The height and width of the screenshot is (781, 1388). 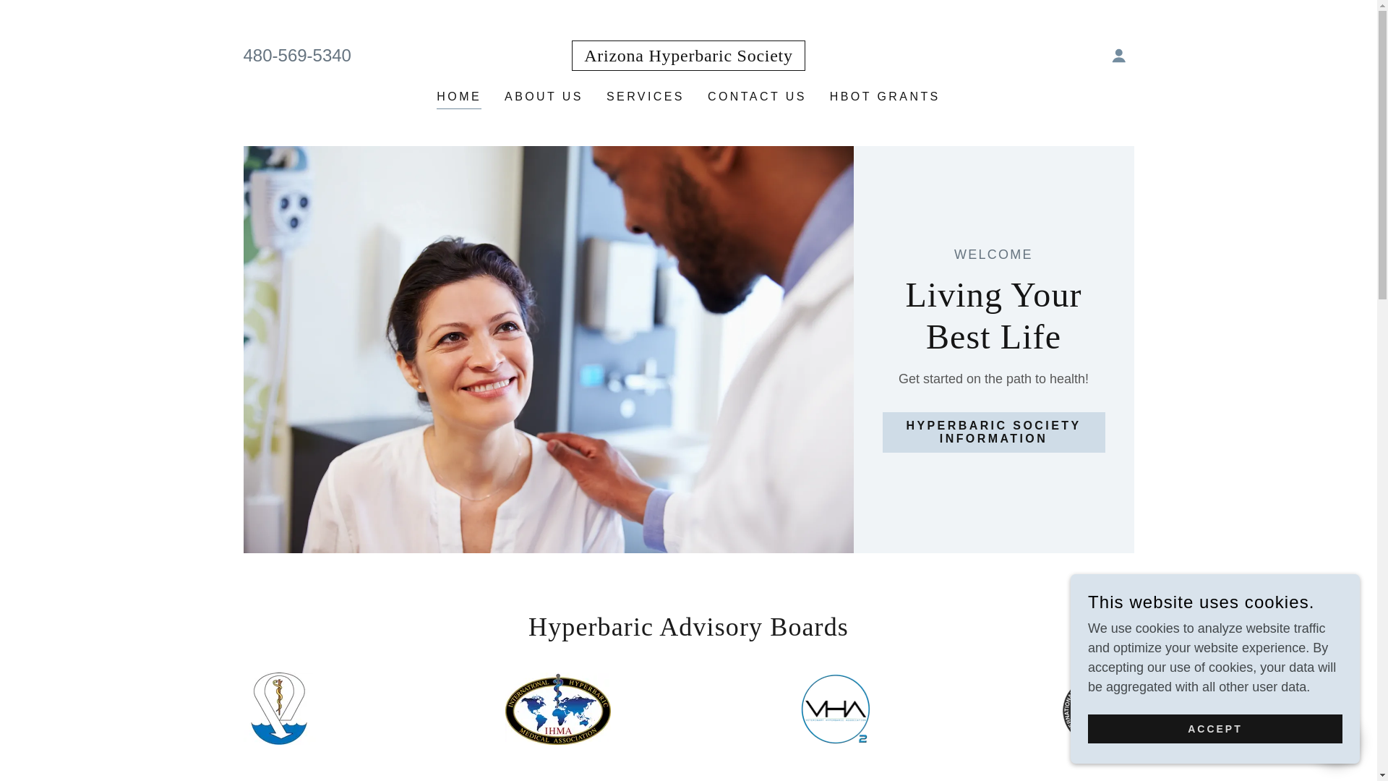 I want to click on ACCEPT, so click(x=1214, y=729).